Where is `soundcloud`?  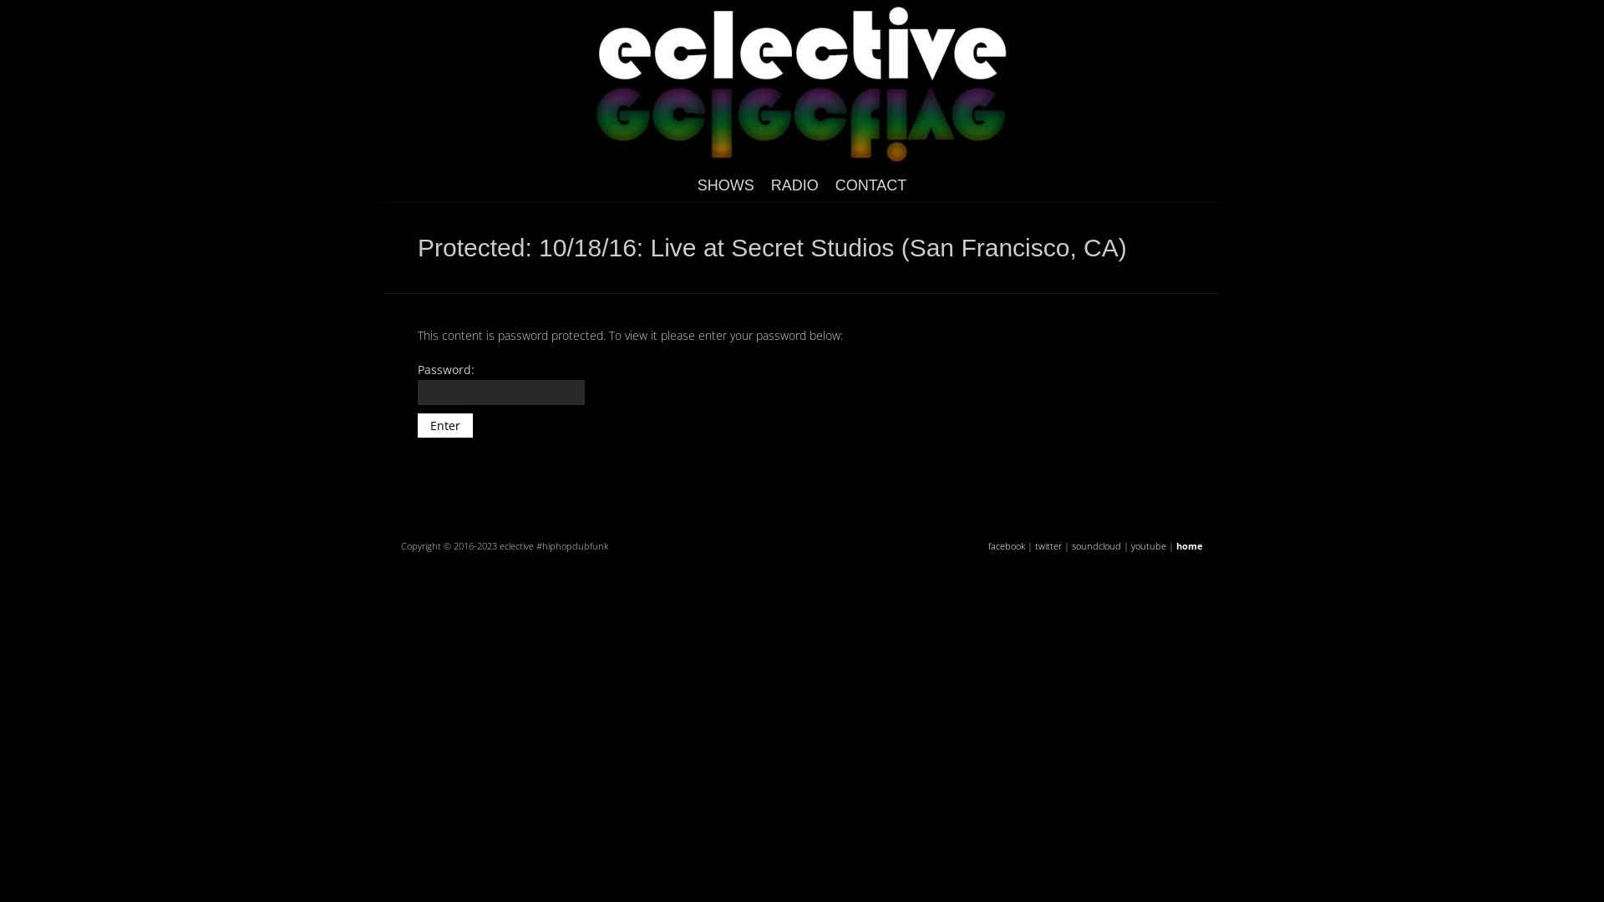
soundcloud is located at coordinates (1096, 546).